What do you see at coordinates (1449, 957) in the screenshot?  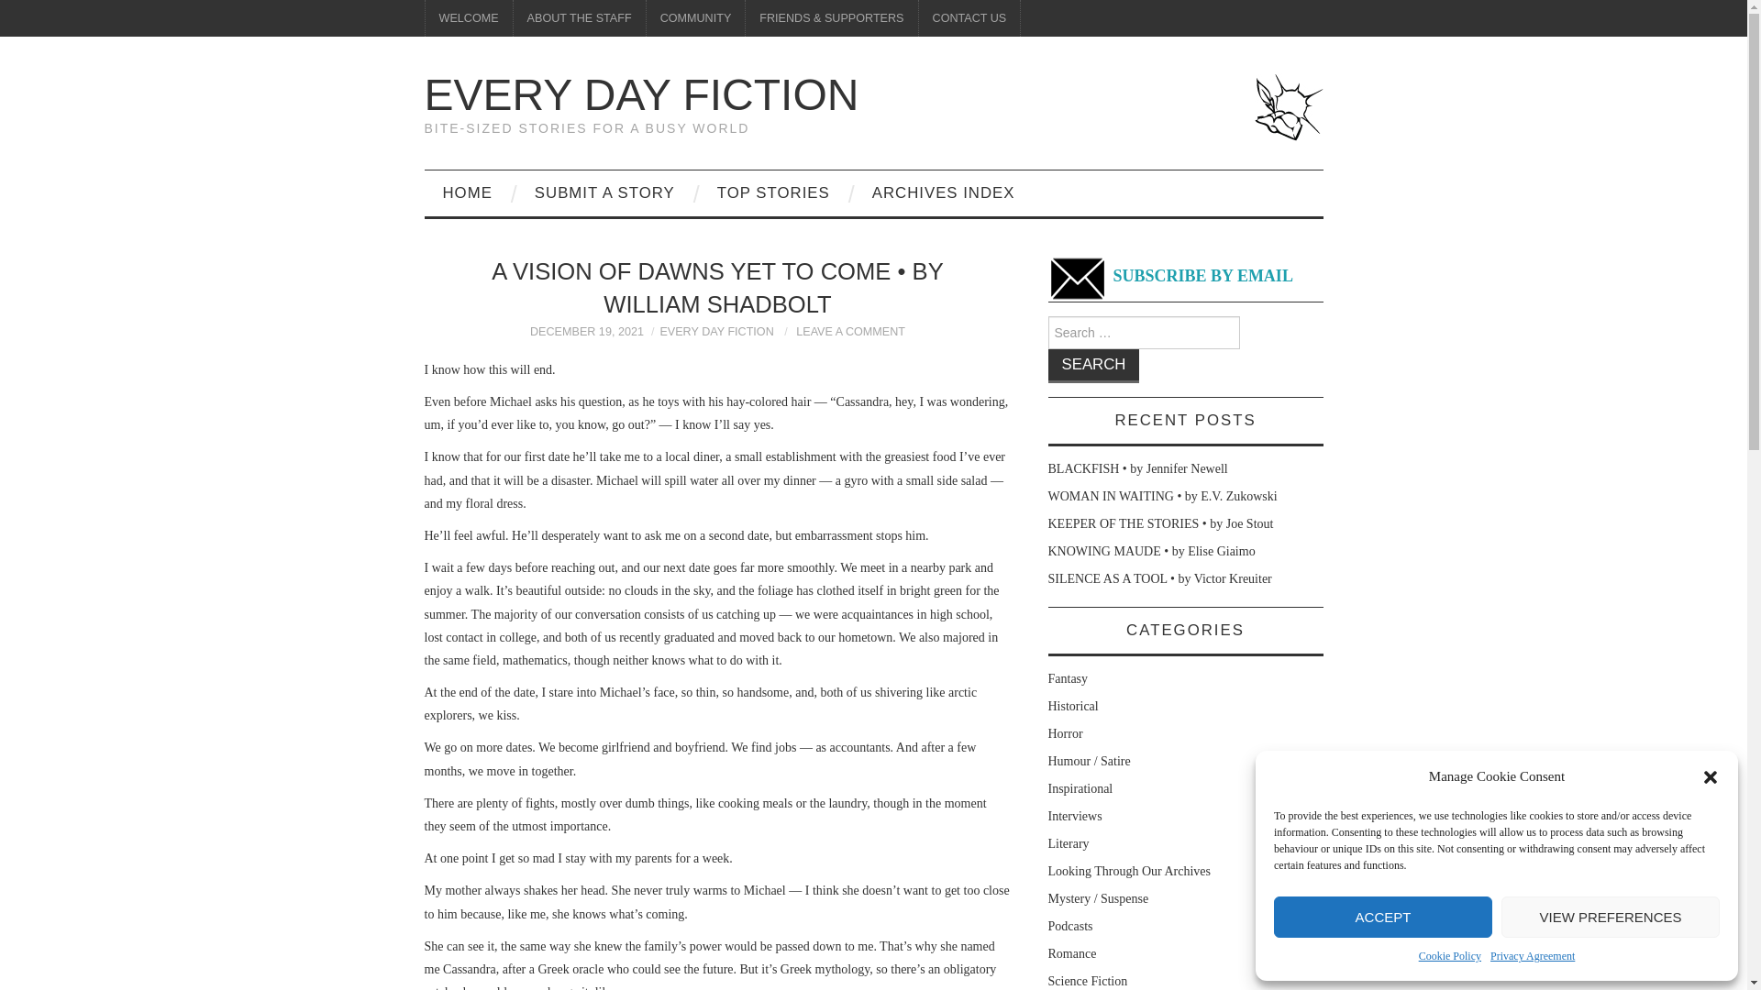 I see `Cookie Policy` at bounding box center [1449, 957].